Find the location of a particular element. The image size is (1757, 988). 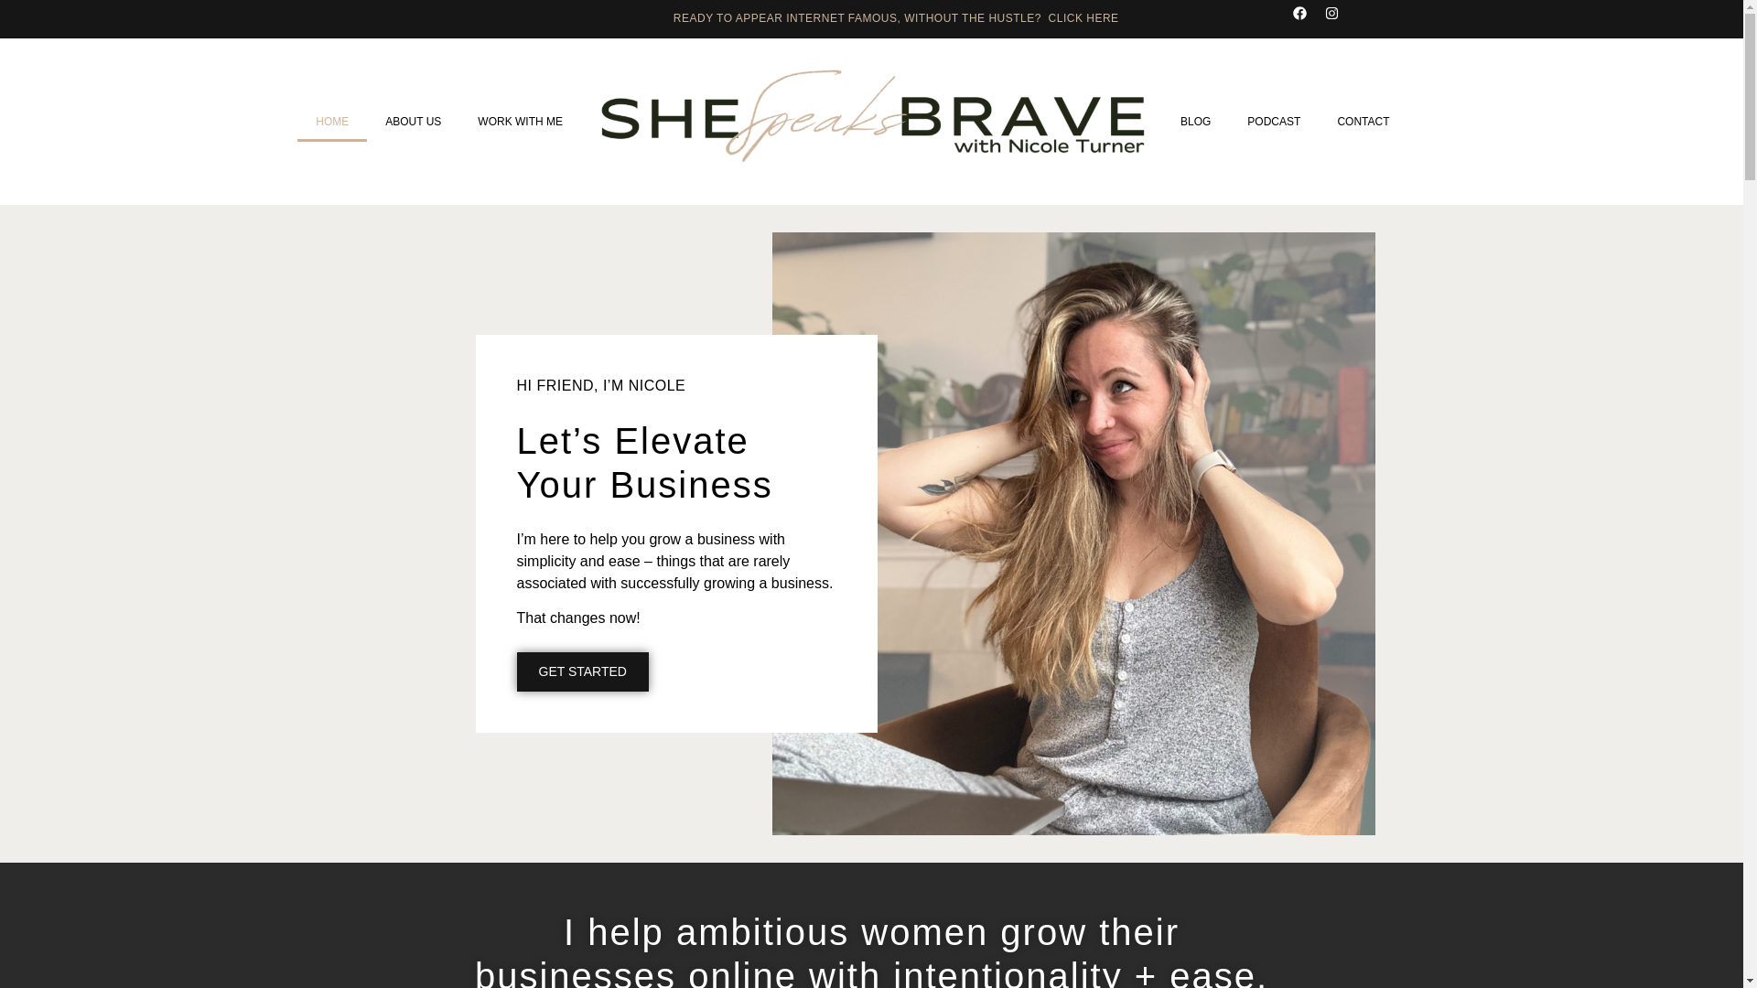

HOME is located at coordinates (331, 123).